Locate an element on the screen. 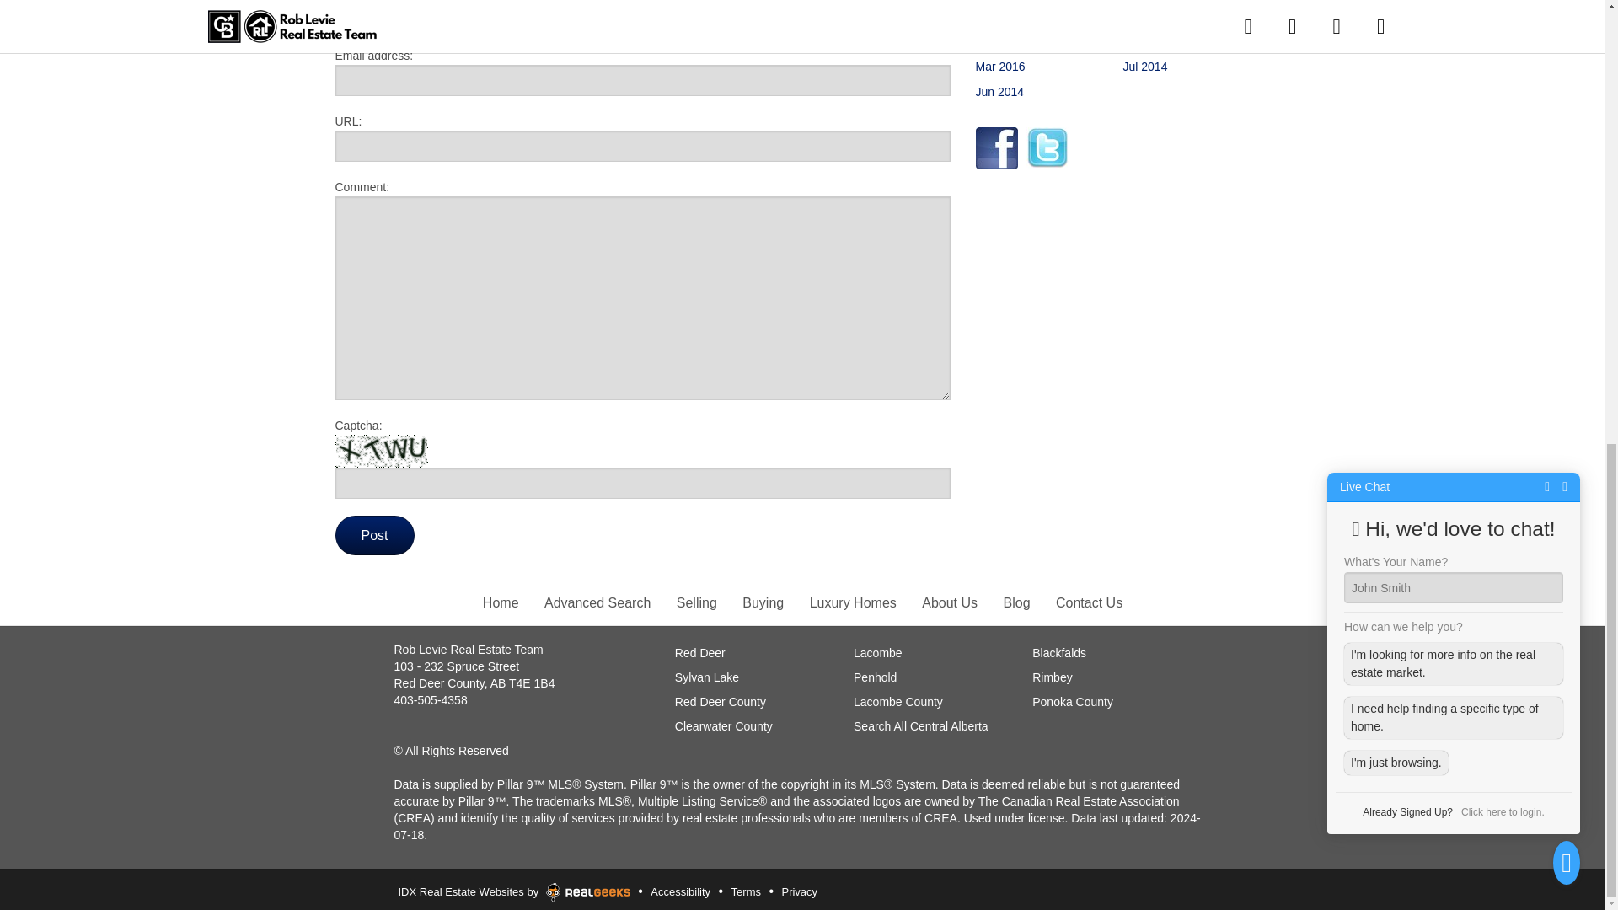 This screenshot has width=1618, height=910. Post is located at coordinates (374, 536).